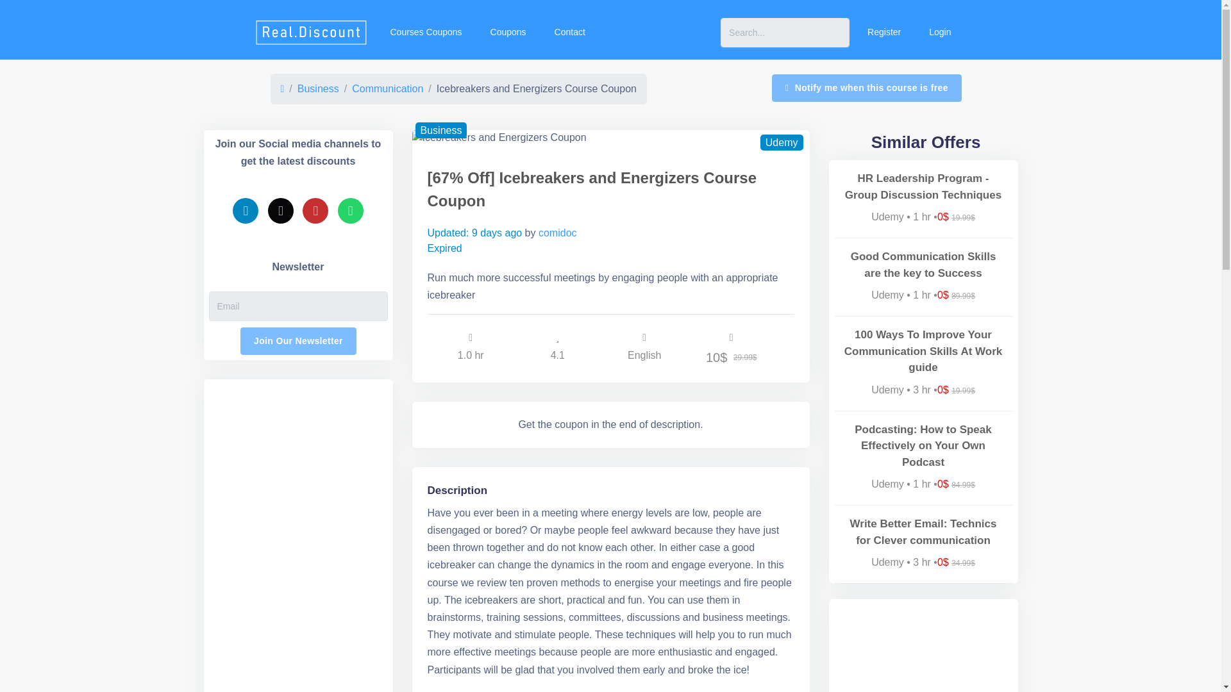  What do you see at coordinates (424, 32) in the screenshot?
I see `Courses Coupons` at bounding box center [424, 32].